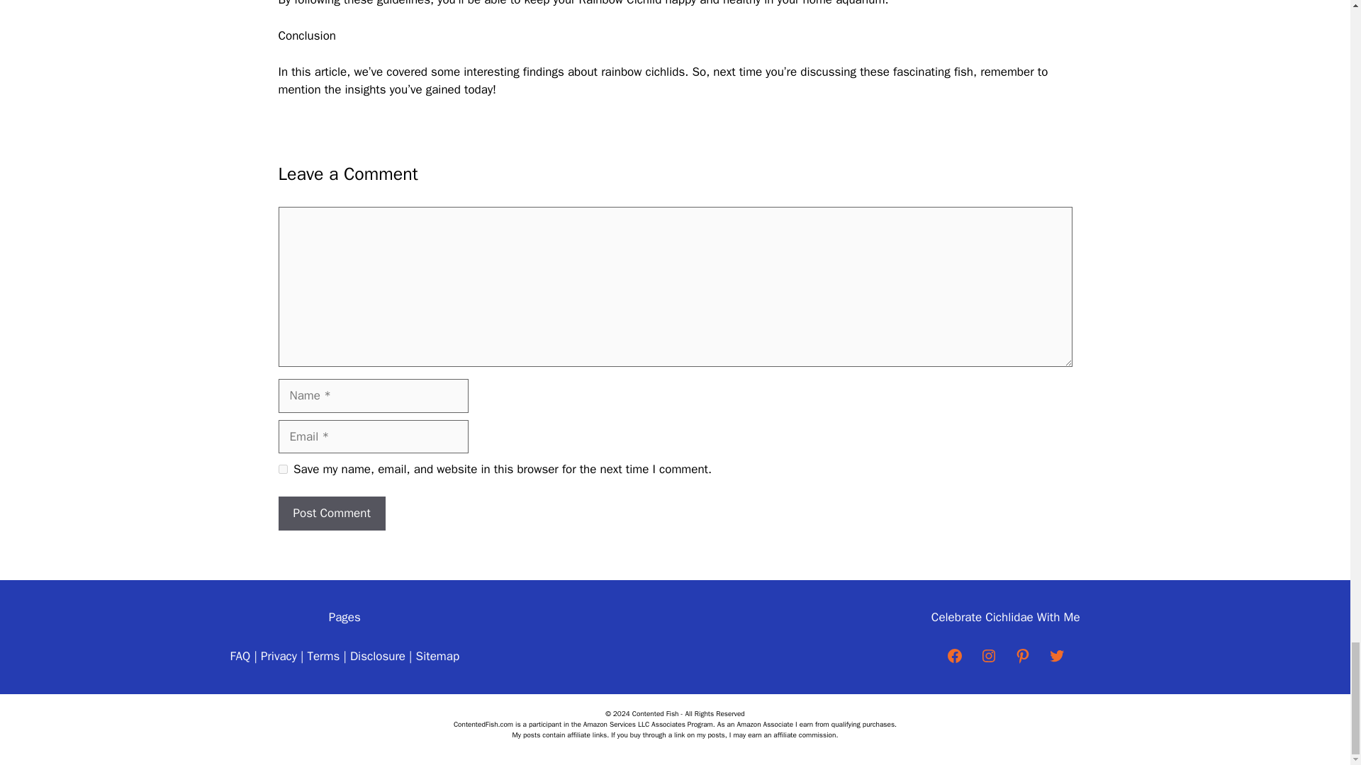  Describe the element at coordinates (988, 656) in the screenshot. I see `Instagram` at that location.